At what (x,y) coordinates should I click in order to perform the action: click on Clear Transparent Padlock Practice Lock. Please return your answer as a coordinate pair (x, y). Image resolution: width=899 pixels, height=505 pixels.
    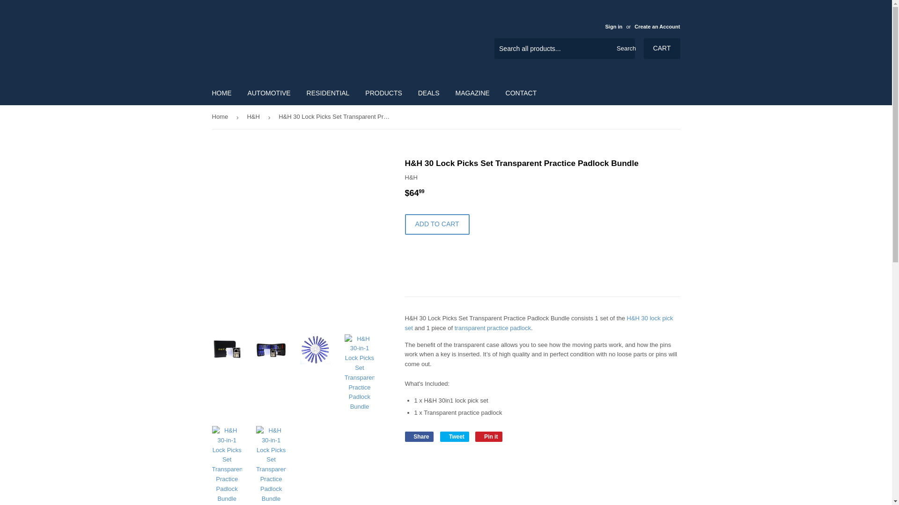
    Looking at the image, I should click on (493, 328).